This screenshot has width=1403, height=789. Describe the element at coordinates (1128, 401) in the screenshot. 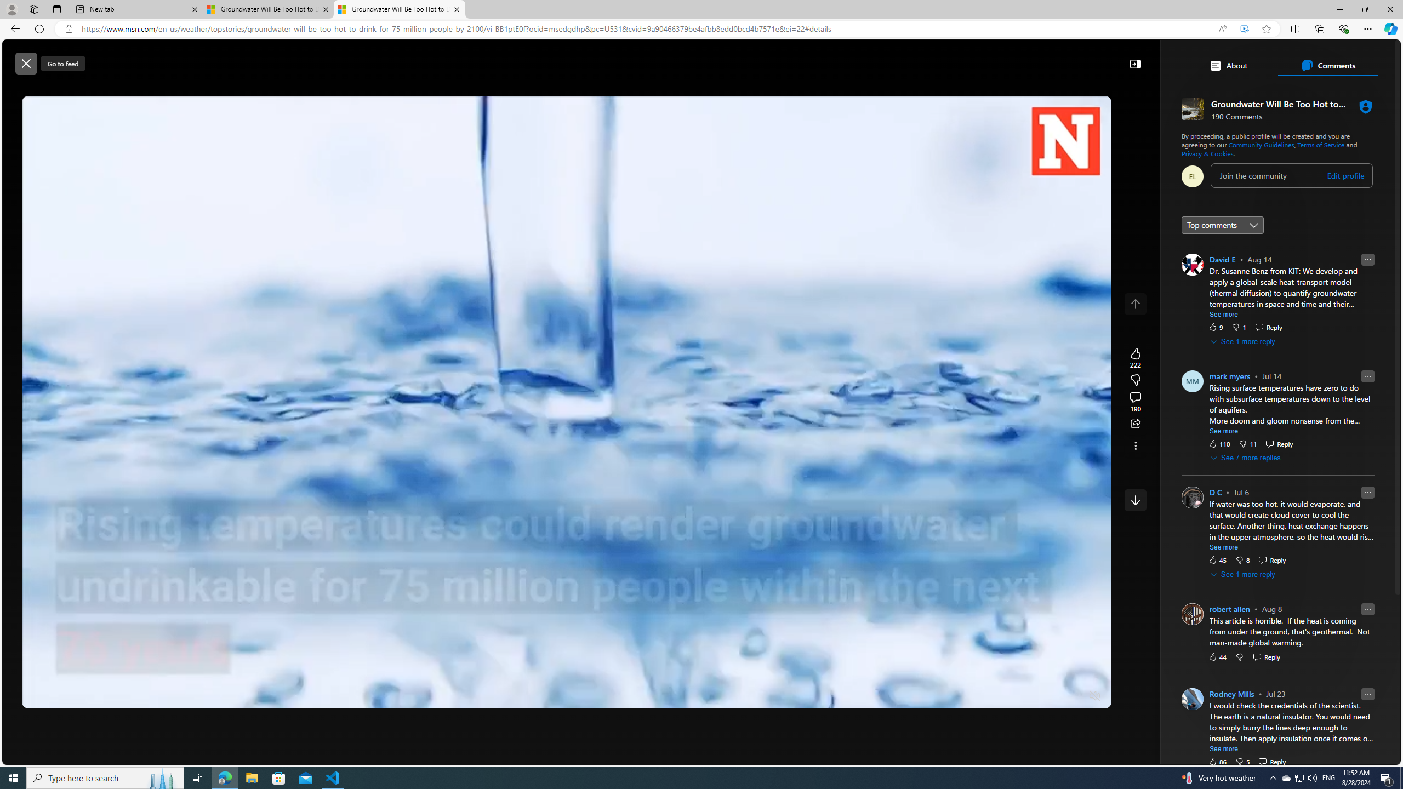

I see `ABC News` at that location.